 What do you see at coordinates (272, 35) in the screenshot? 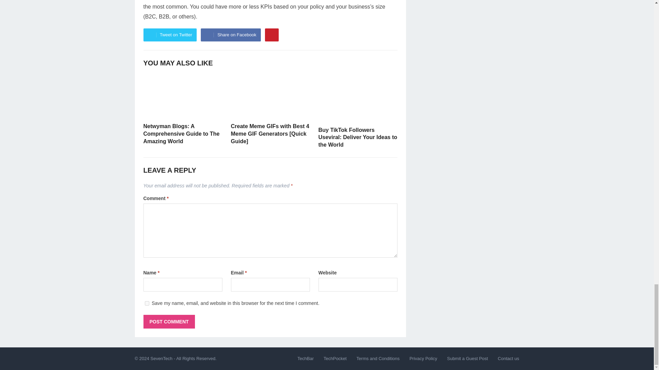
I see `Pinterest` at bounding box center [272, 35].